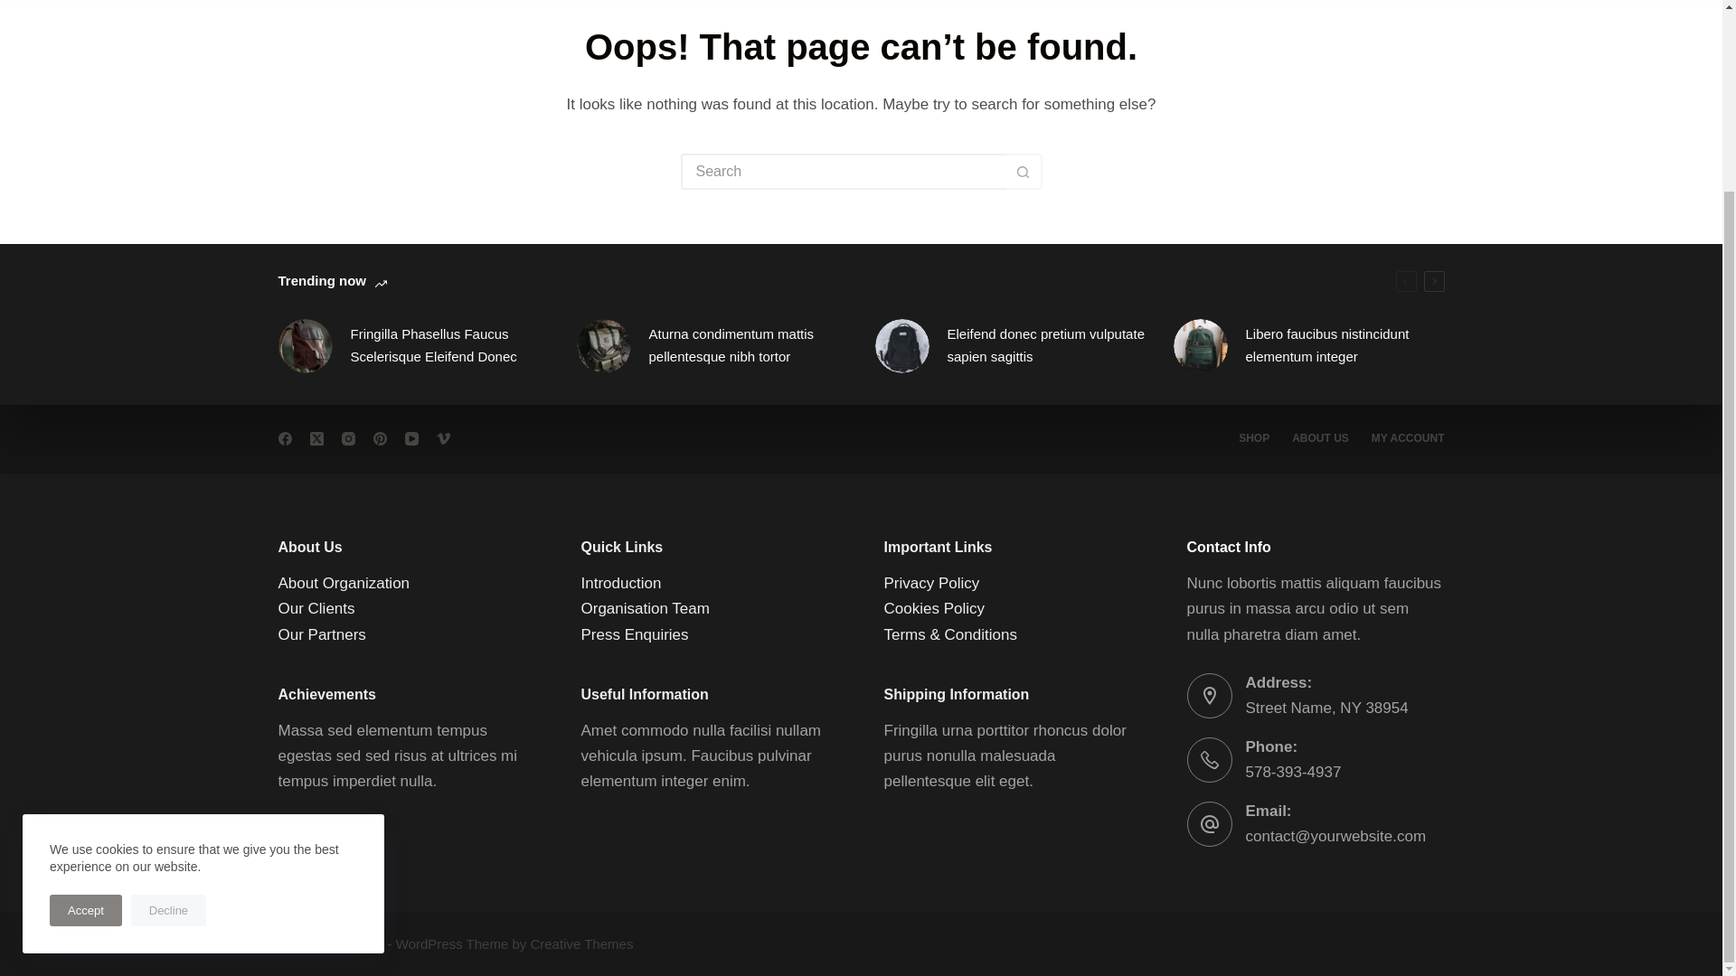 The width and height of the screenshot is (1736, 976). I want to click on haupes-co-6hpJZcqWt4I-unsplash, so click(1200, 345).